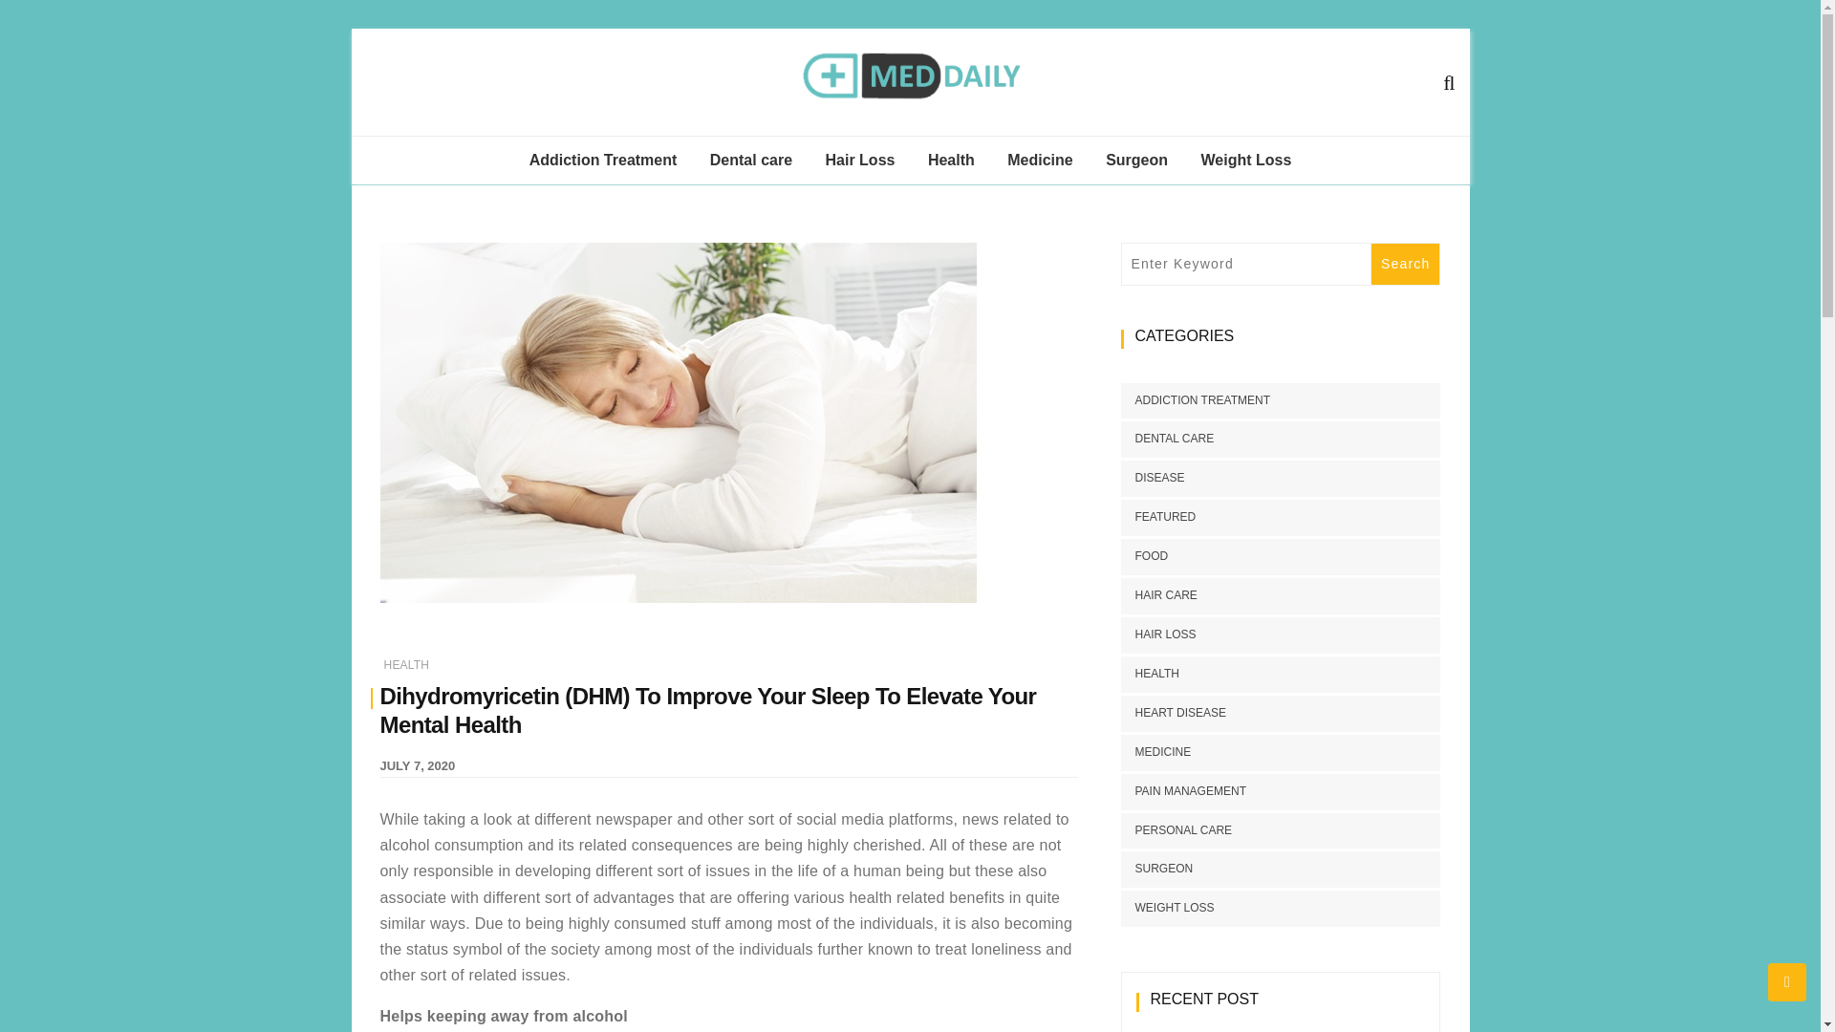 The image size is (1835, 1032). Describe the element at coordinates (751, 161) in the screenshot. I see `Dental care` at that location.